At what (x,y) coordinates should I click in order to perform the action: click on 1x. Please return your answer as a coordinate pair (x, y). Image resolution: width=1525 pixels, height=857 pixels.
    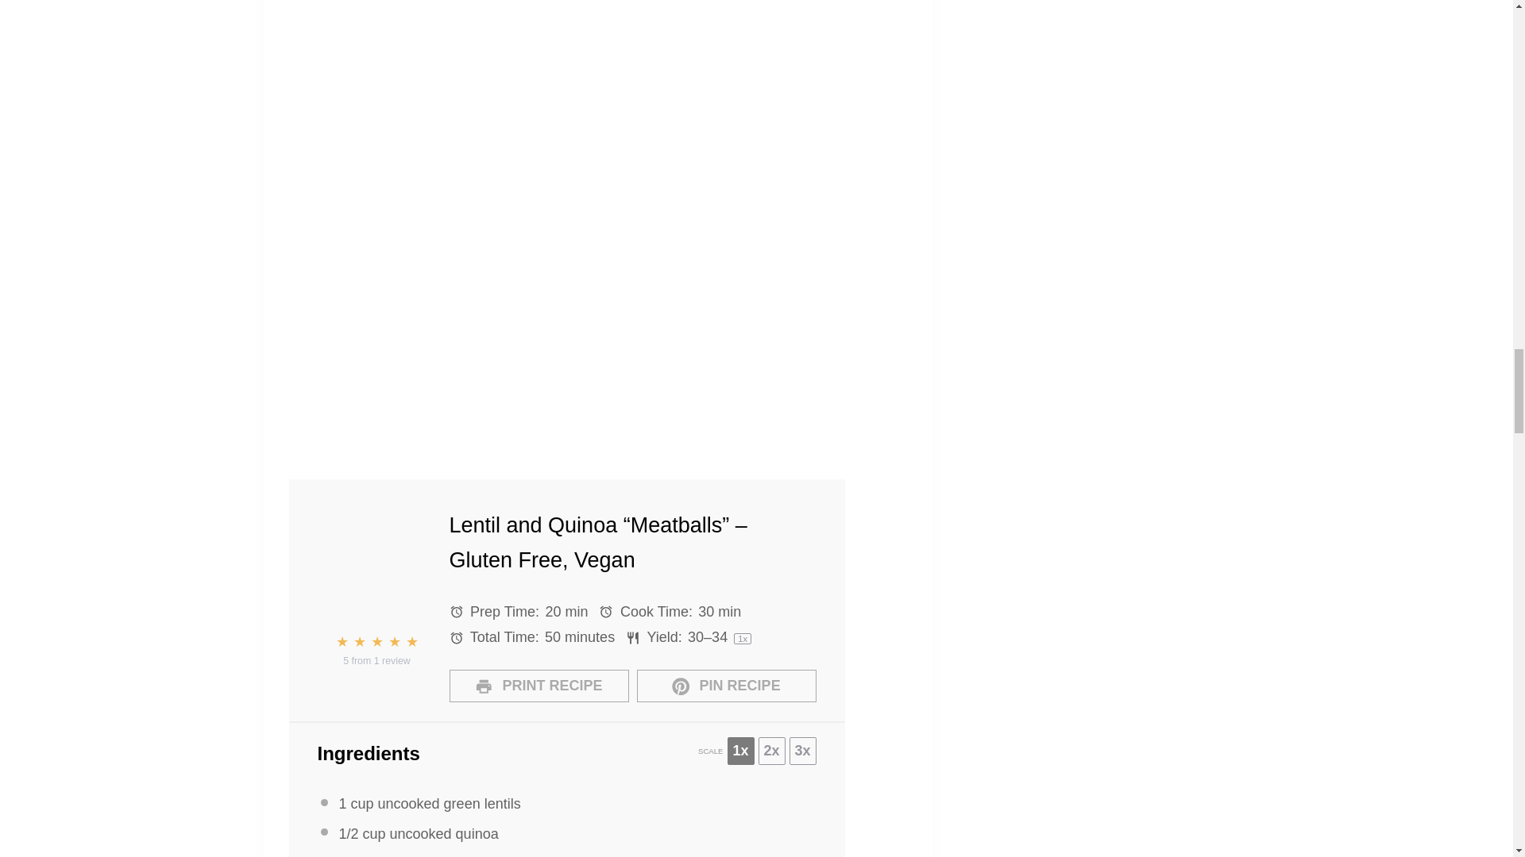
    Looking at the image, I should click on (740, 751).